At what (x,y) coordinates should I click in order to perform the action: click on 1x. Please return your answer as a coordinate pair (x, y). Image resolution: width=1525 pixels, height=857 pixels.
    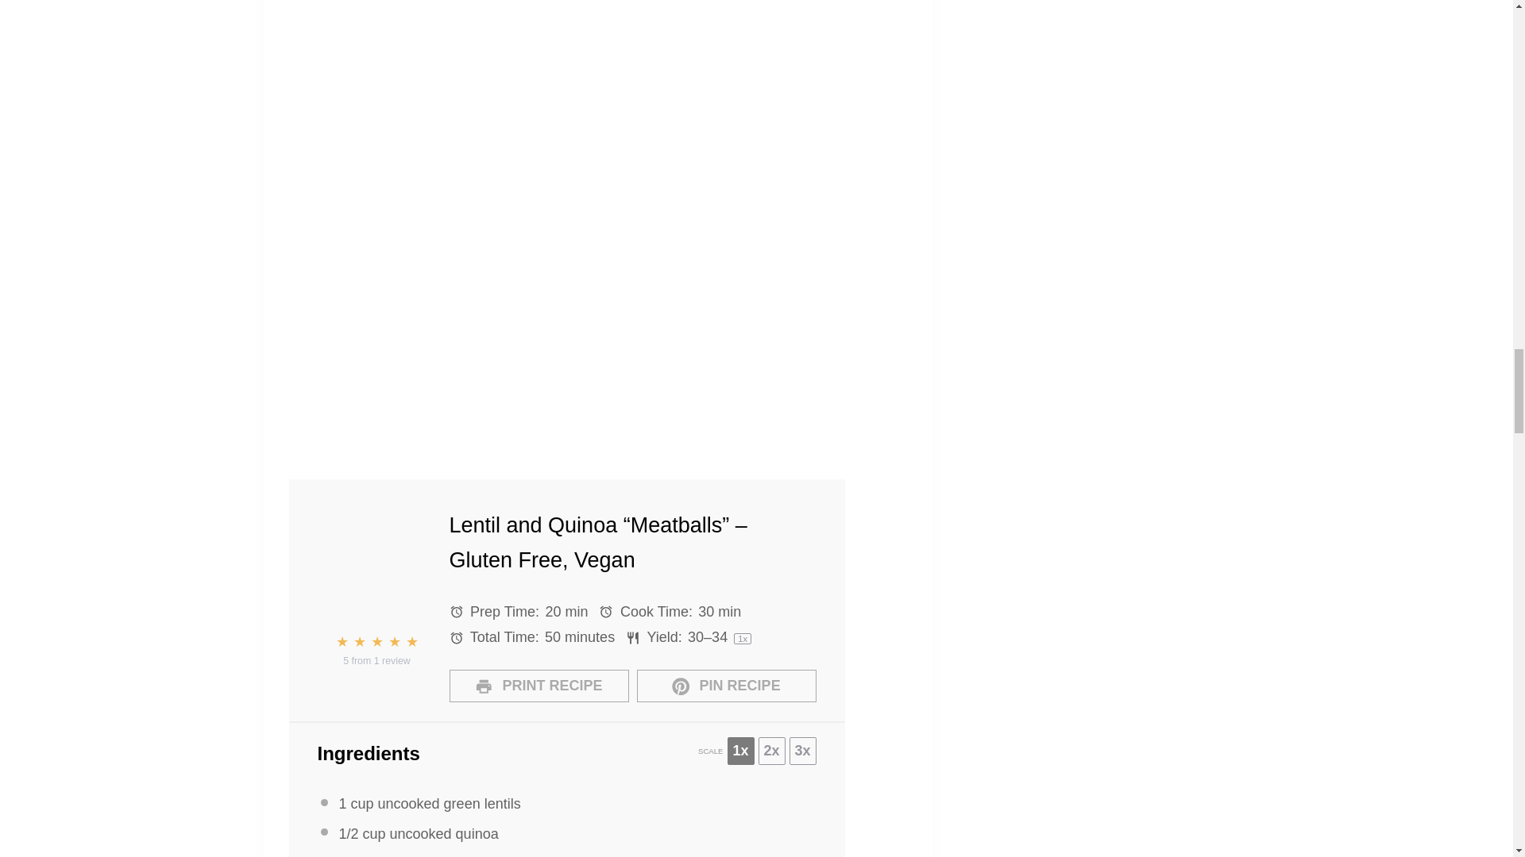
    Looking at the image, I should click on (740, 751).